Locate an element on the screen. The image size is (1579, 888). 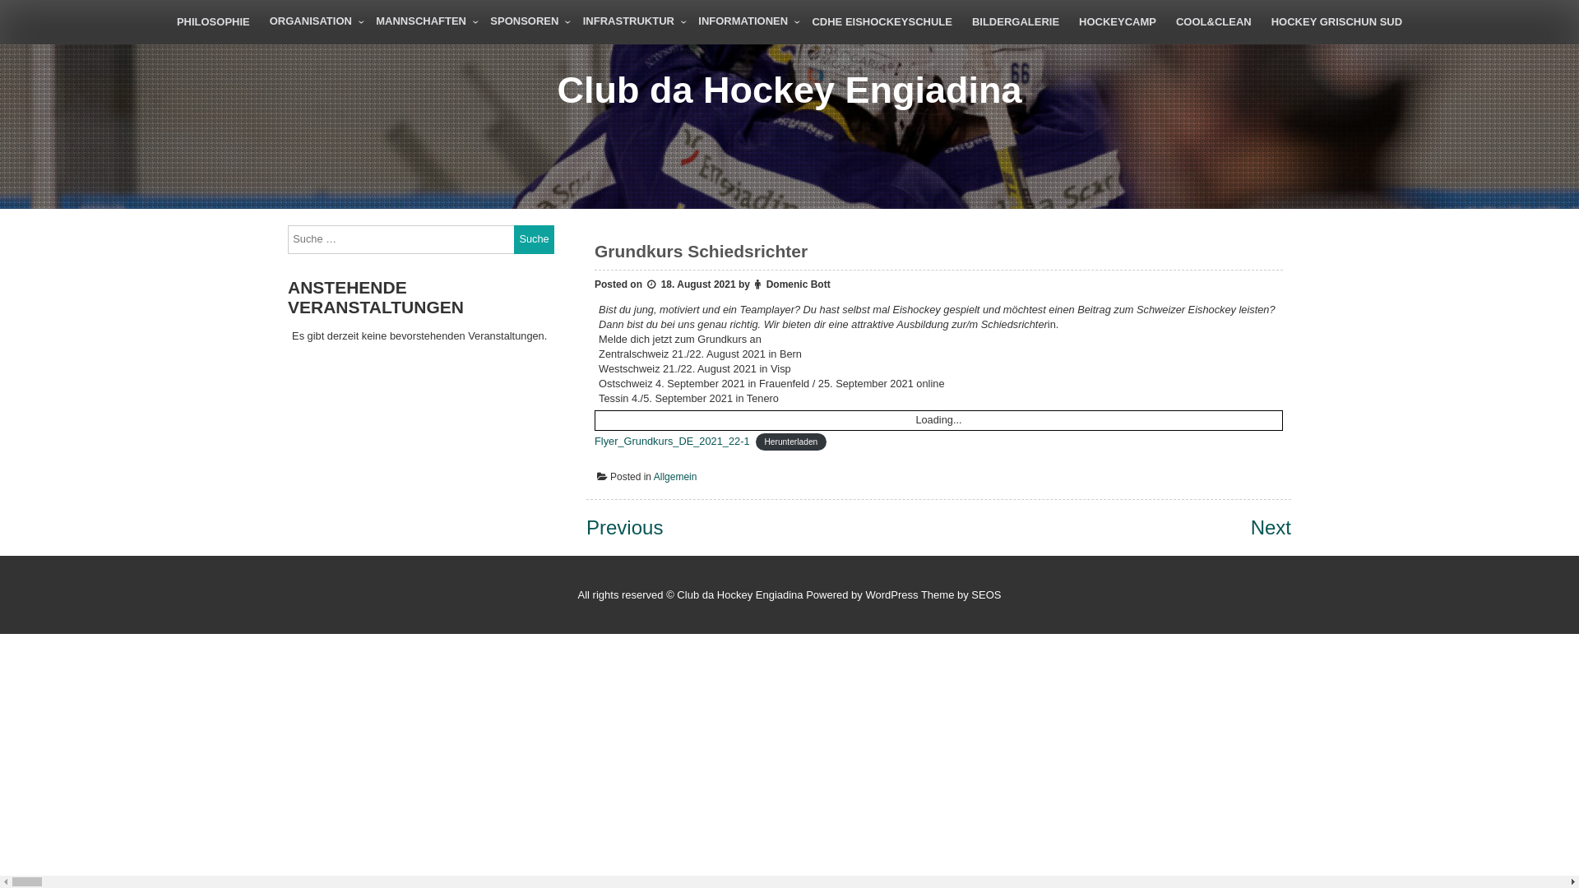
SPONSOREN is located at coordinates (526, 22).